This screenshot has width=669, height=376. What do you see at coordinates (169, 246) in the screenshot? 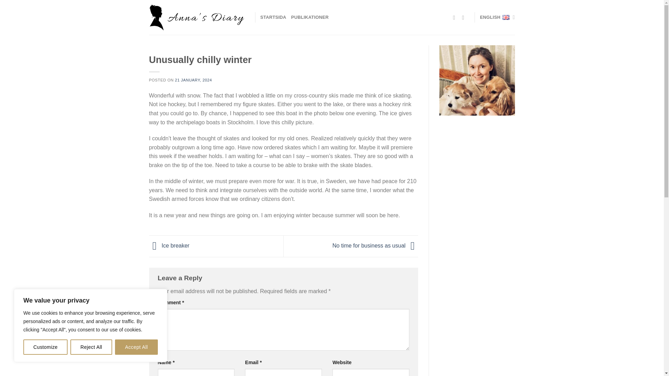
I see `Ice breaker` at bounding box center [169, 246].